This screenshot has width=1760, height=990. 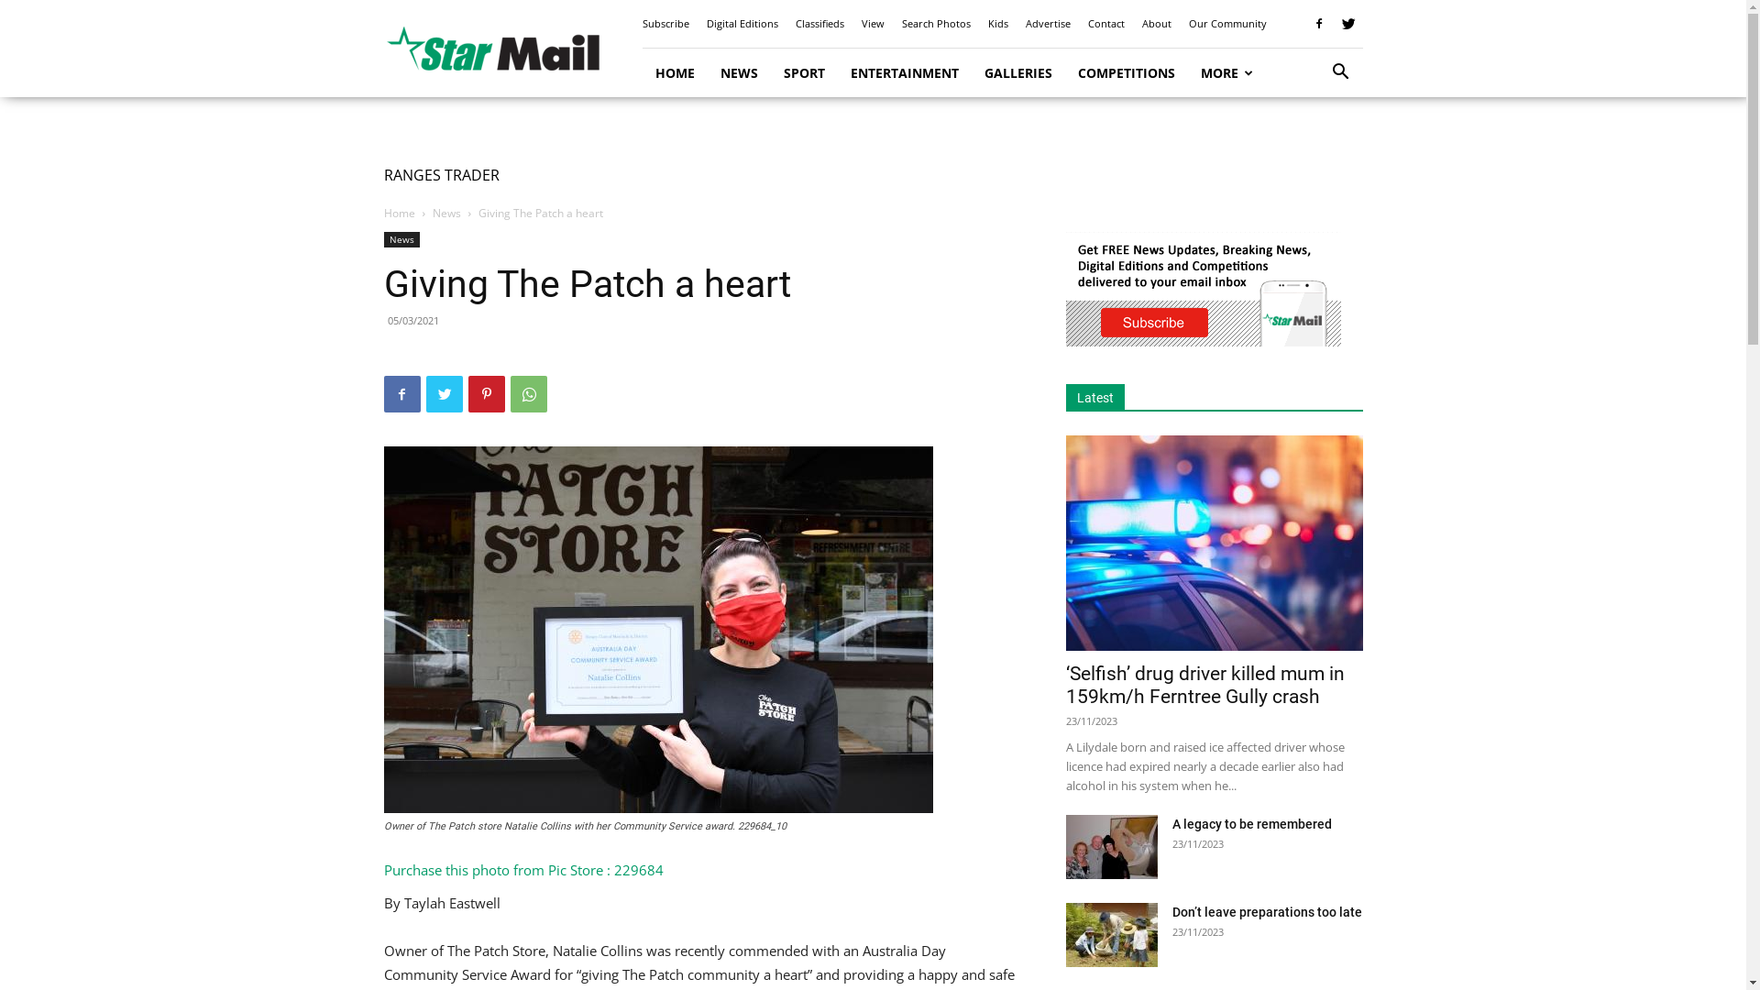 I want to click on ENTERTAINMENT, so click(x=905, y=73).